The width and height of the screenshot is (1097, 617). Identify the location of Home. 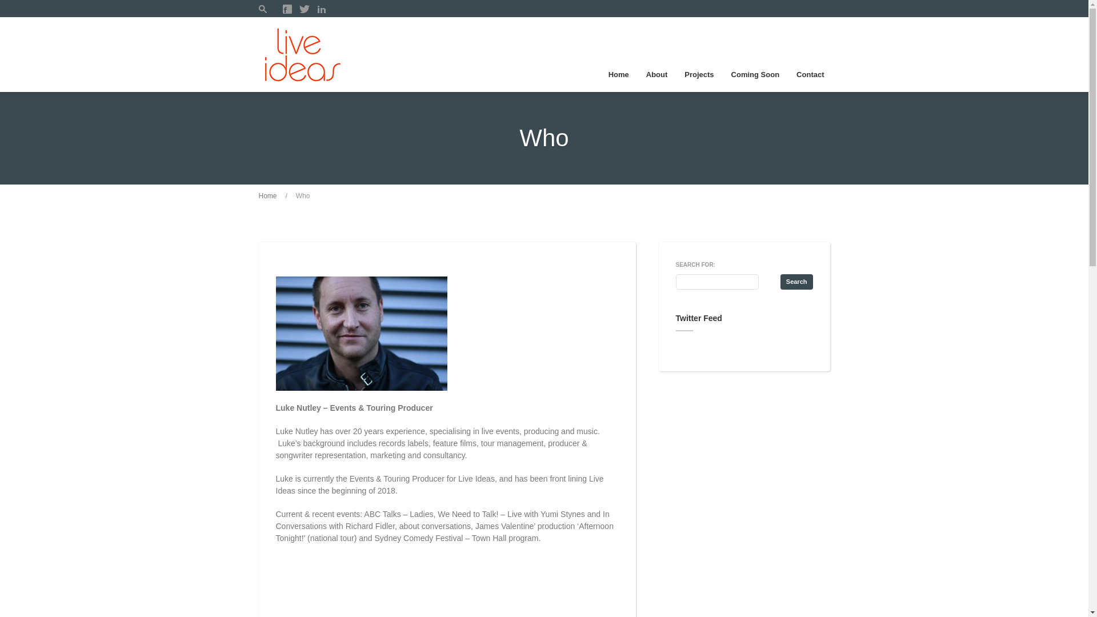
(619, 74).